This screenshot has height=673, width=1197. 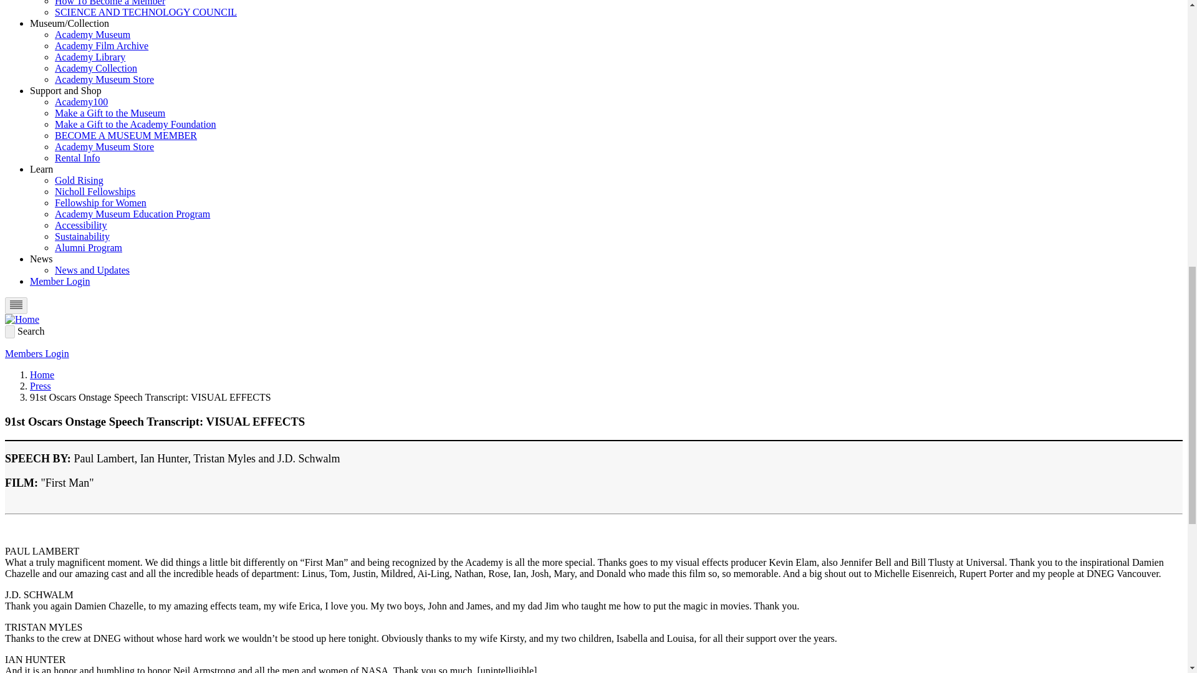 I want to click on Academy Film Archive, so click(x=102, y=45).